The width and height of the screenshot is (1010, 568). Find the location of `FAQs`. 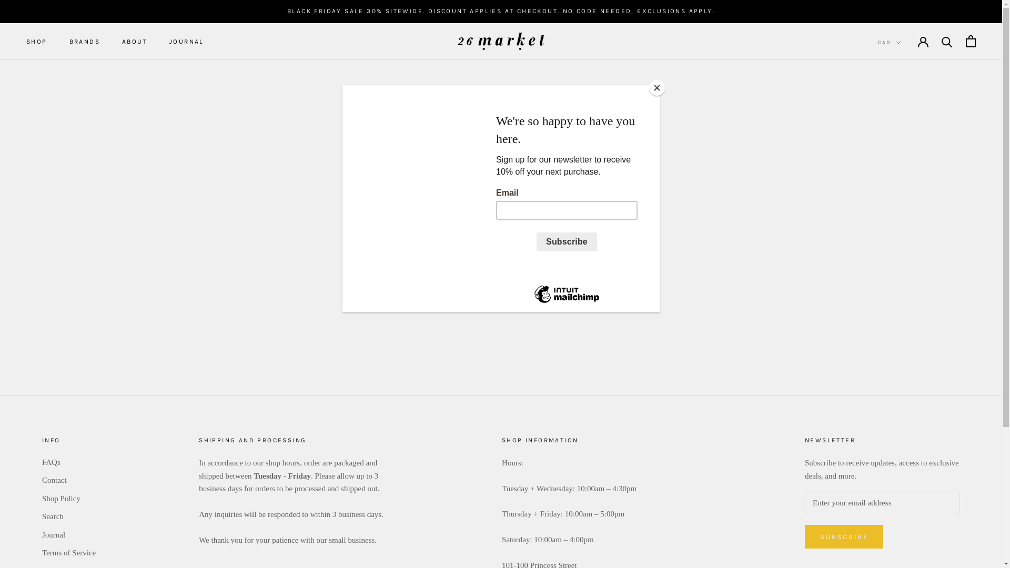

FAQs is located at coordinates (69, 463).